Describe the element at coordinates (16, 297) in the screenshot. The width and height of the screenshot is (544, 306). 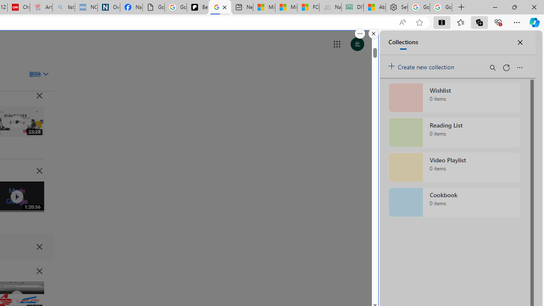
I see `Class: IVR0f NMm5M` at that location.